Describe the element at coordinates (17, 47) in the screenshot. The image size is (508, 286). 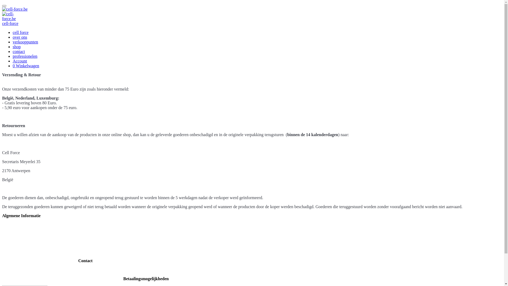
I see `shop` at that location.